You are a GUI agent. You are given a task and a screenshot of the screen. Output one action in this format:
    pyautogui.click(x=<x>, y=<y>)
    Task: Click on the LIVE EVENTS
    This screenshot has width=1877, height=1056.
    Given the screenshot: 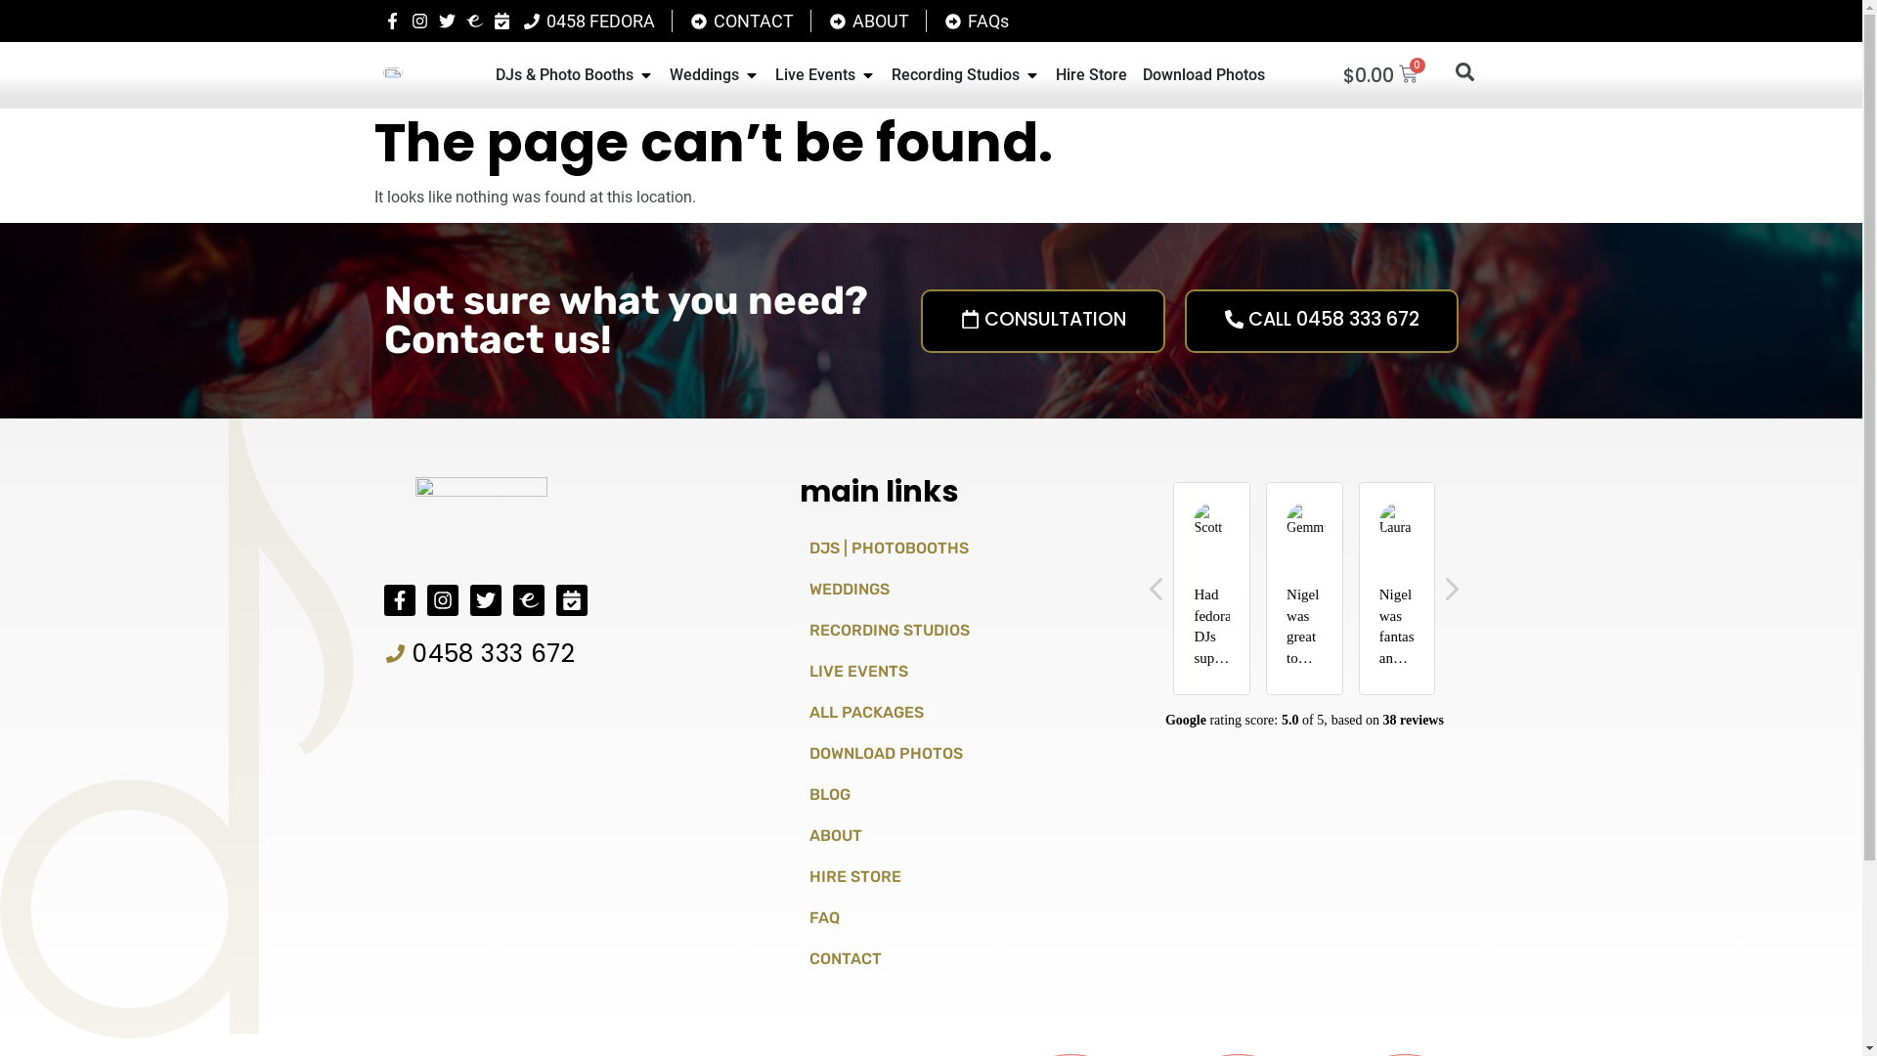 What is the action you would take?
    pyautogui.click(x=958, y=672)
    